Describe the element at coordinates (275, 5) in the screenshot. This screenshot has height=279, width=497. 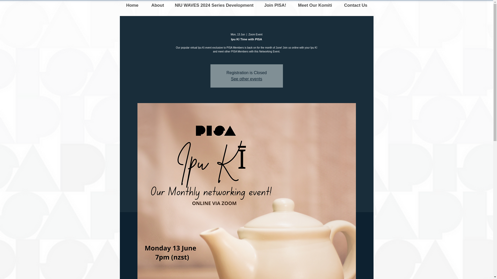
I see `Join PISA!` at that location.